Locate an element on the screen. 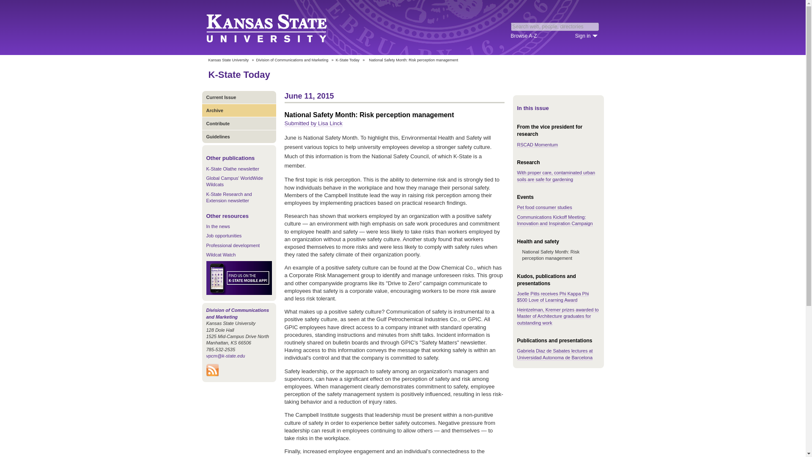 This screenshot has width=812, height=457. Job opportunities is located at coordinates (224, 235).